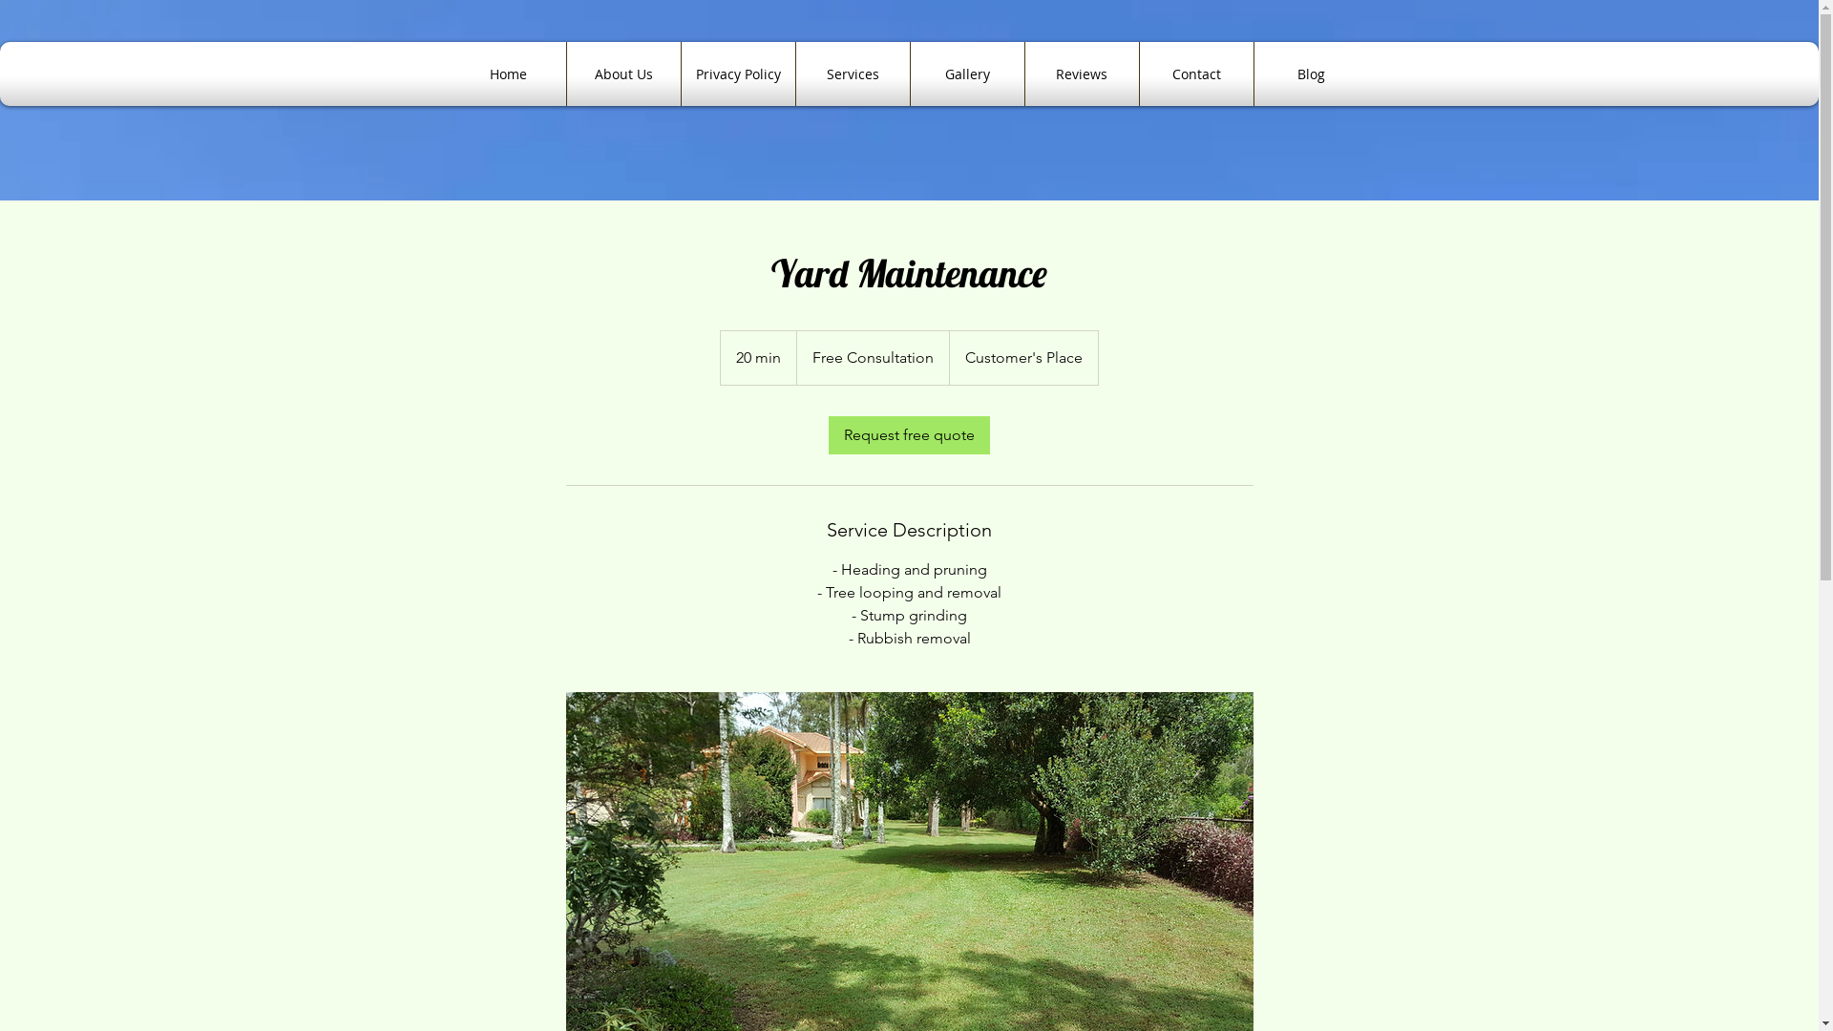  Describe the element at coordinates (1195, 74) in the screenshot. I see `Contact` at that location.